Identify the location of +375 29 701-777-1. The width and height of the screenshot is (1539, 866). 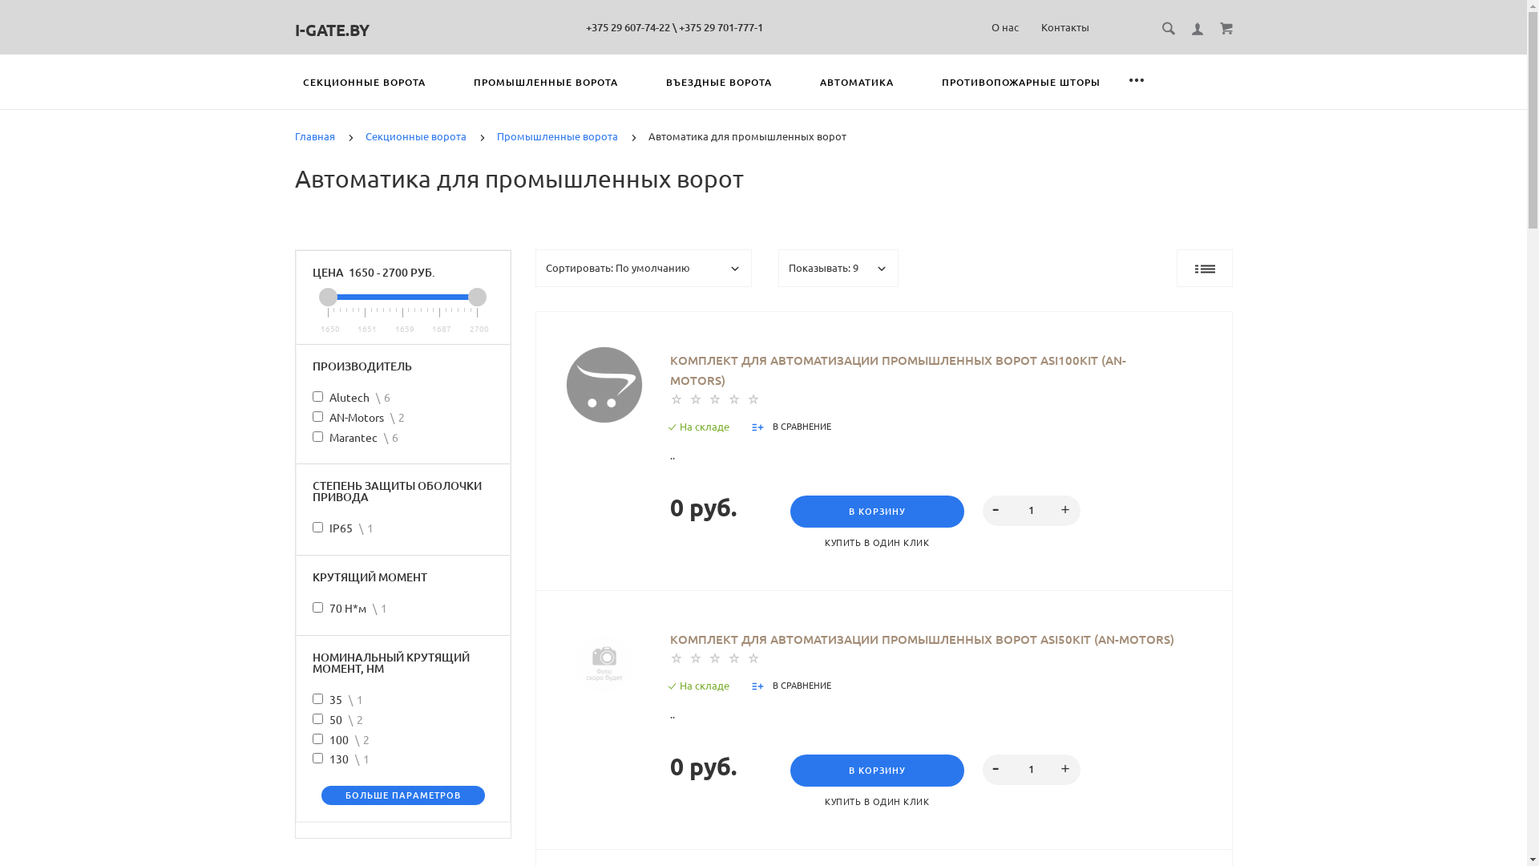
(721, 27).